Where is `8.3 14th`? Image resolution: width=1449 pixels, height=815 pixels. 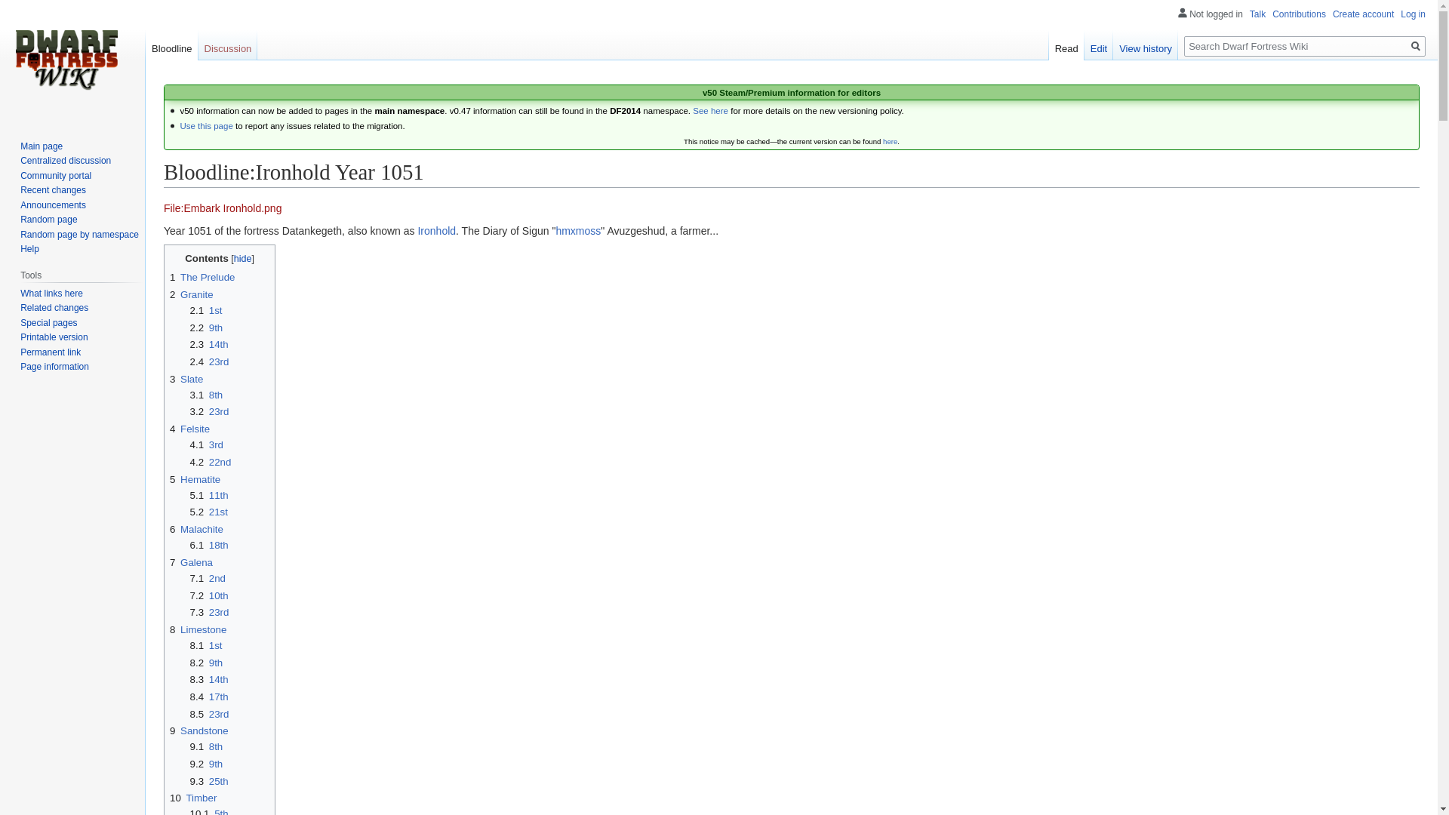
8.3 14th is located at coordinates (209, 679).